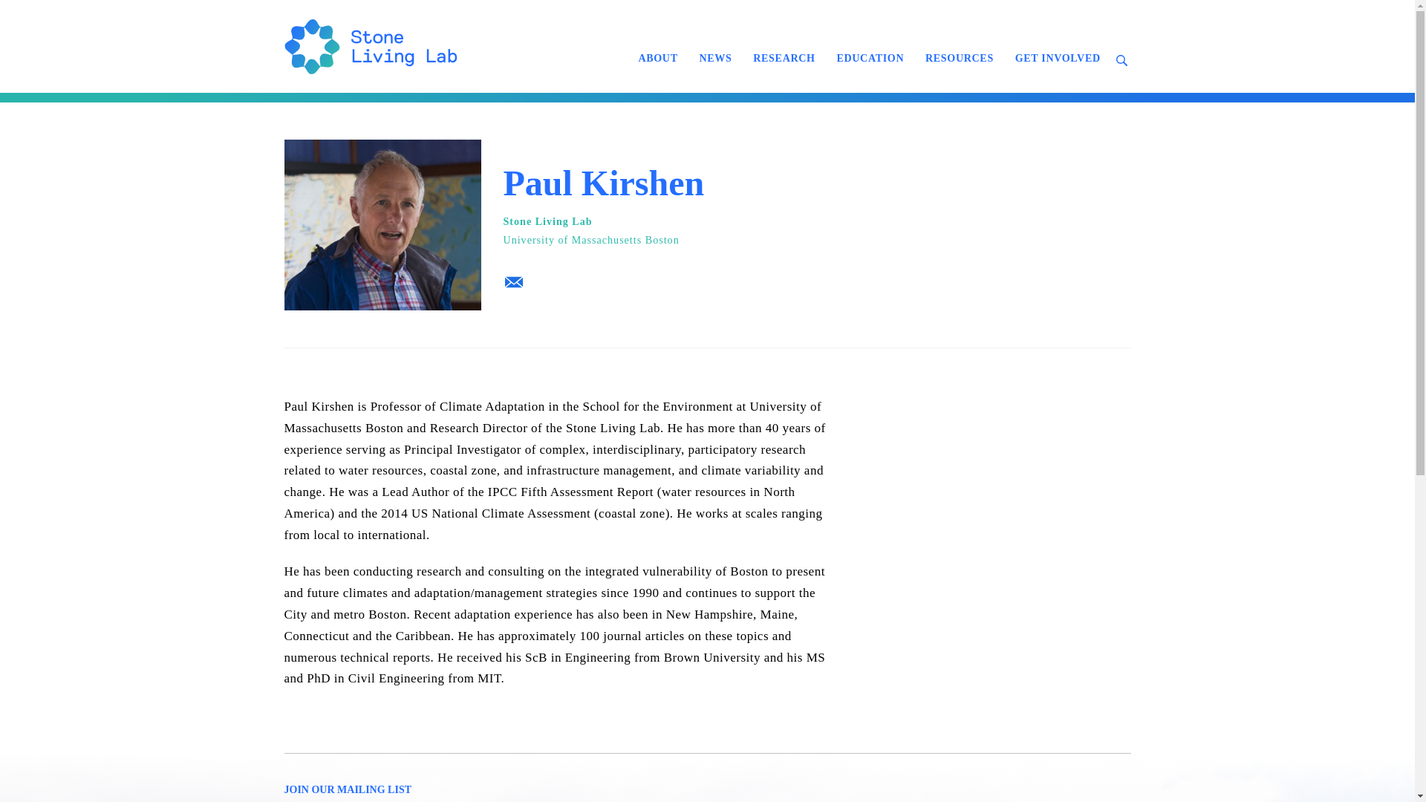 The width and height of the screenshot is (1426, 802). I want to click on RESOURCES, so click(960, 58).